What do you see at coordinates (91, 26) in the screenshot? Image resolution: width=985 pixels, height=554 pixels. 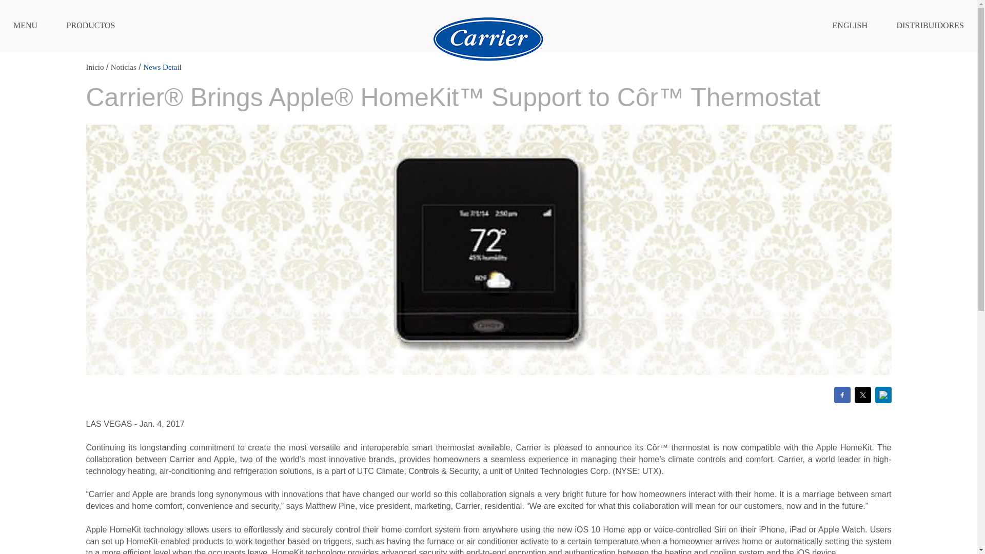 I see `PRODUCTOS` at bounding box center [91, 26].